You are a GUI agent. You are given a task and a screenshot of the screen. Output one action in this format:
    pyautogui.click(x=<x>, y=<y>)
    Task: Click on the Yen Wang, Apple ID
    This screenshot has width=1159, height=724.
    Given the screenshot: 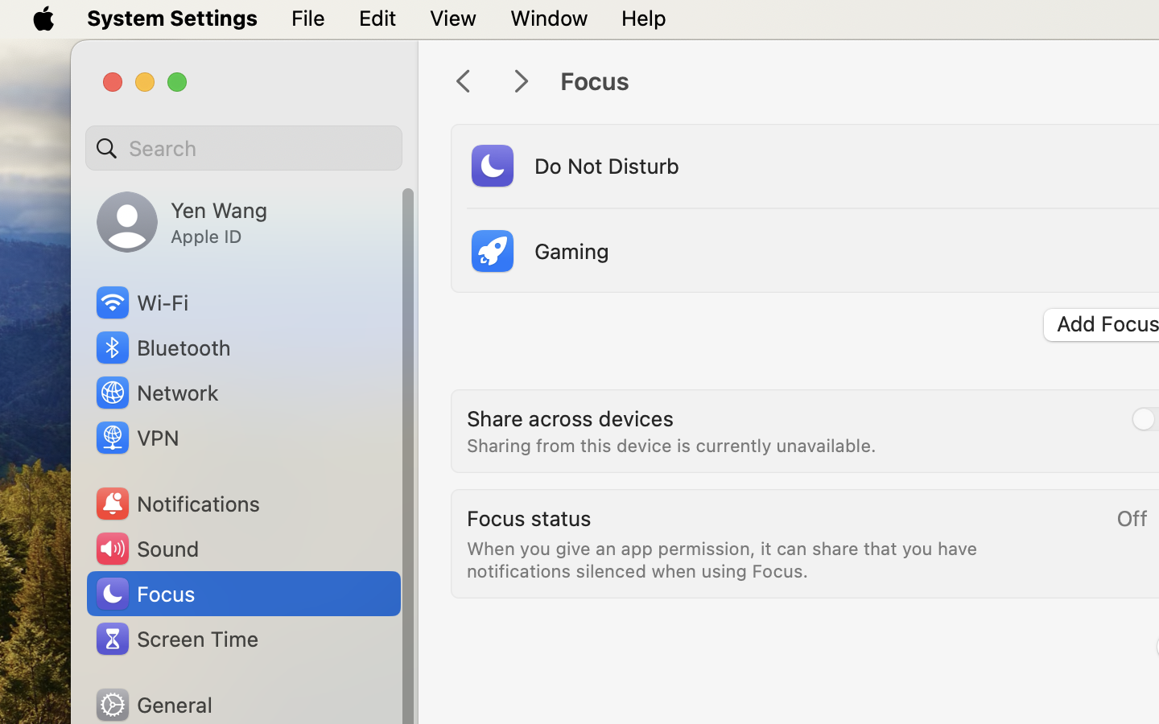 What is the action you would take?
    pyautogui.click(x=182, y=222)
    